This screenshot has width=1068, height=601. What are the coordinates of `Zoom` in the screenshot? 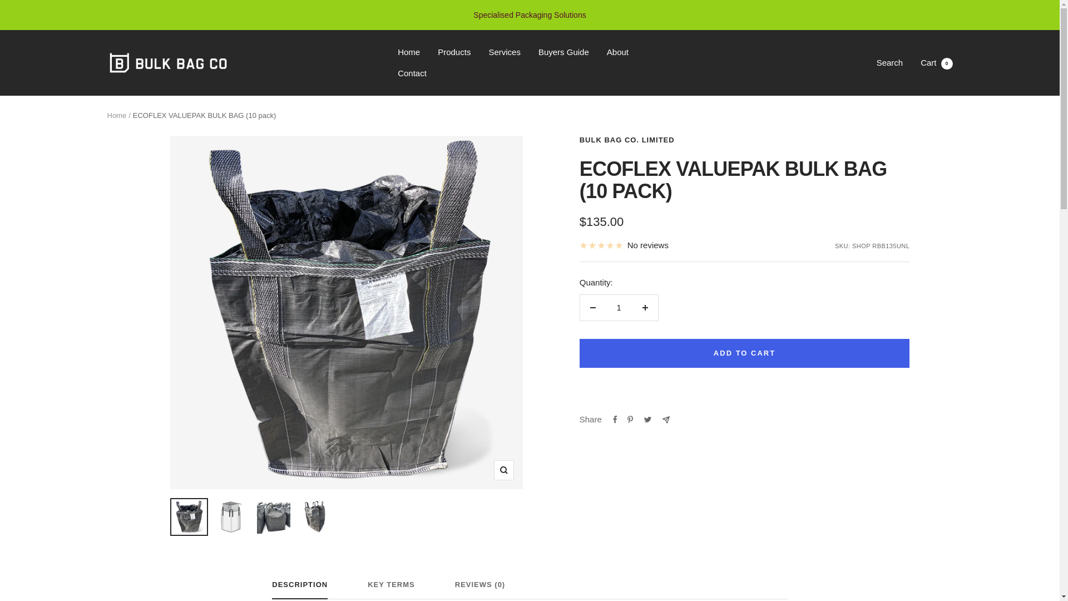 It's located at (744, 353).